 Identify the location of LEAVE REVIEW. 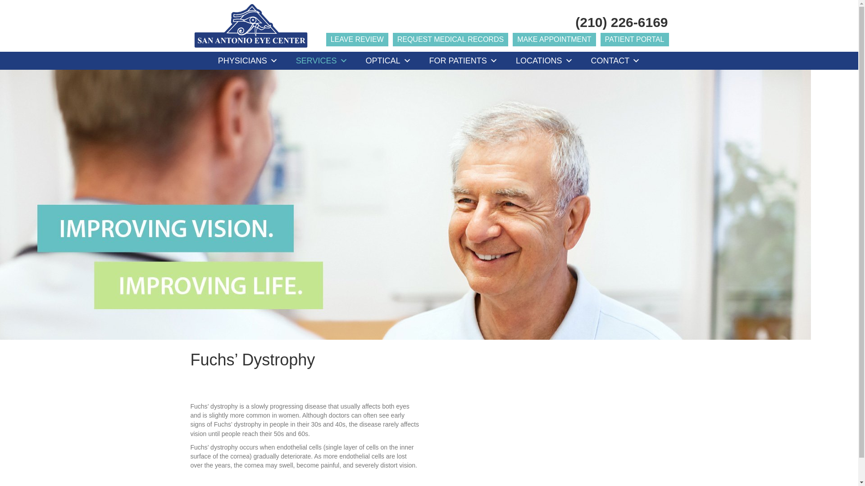
(357, 40).